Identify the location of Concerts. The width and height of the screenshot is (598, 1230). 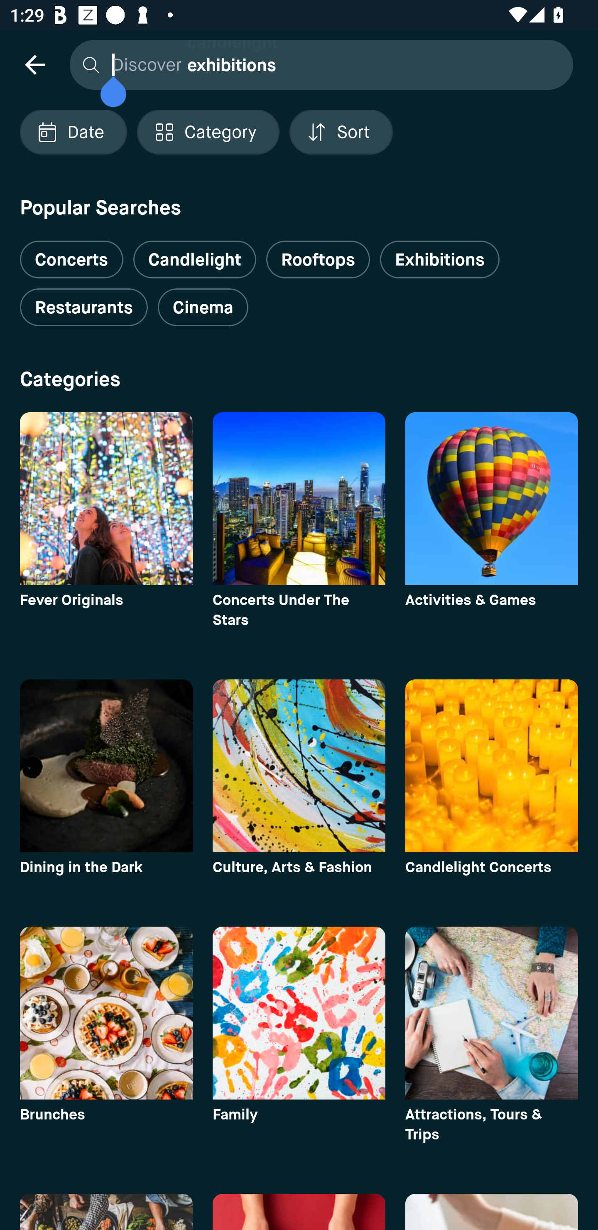
(71, 253).